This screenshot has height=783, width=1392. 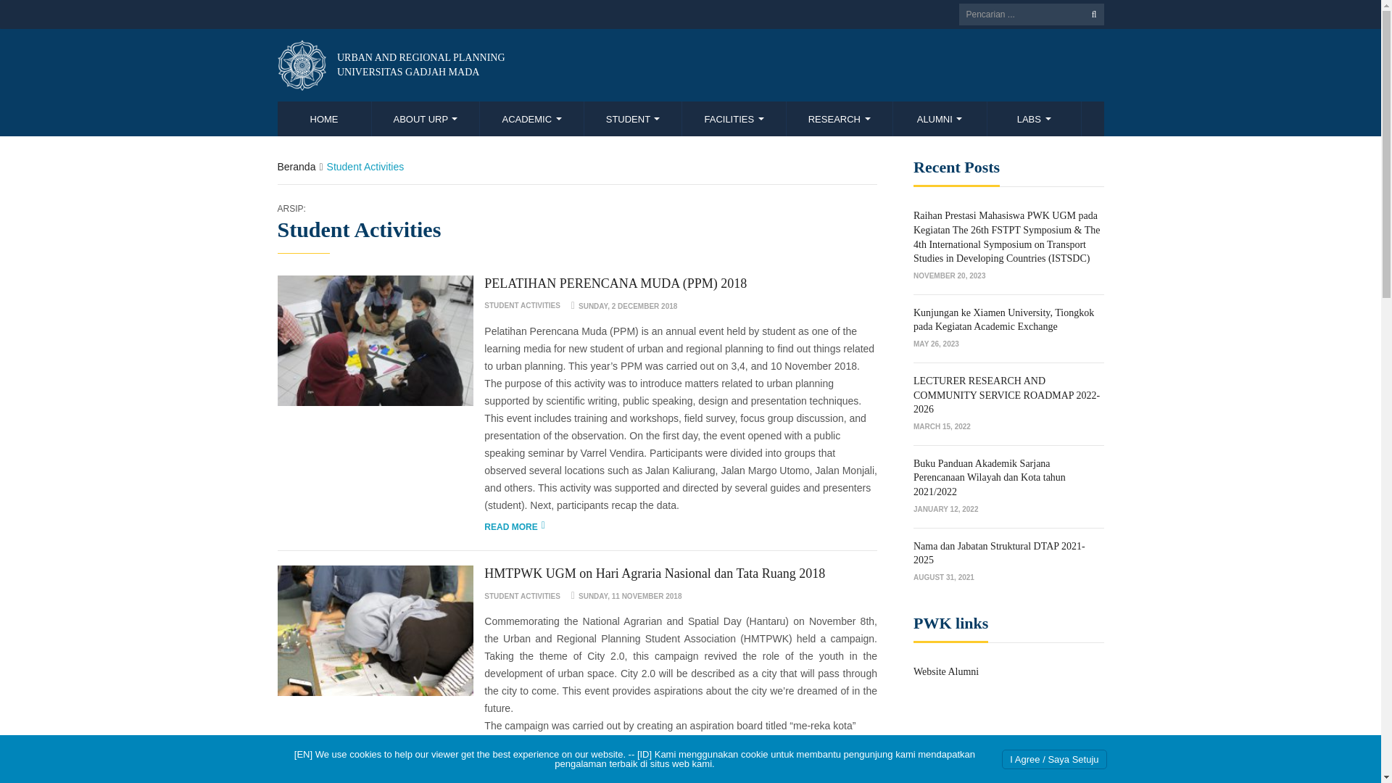 I want to click on HOME, so click(x=324, y=119).